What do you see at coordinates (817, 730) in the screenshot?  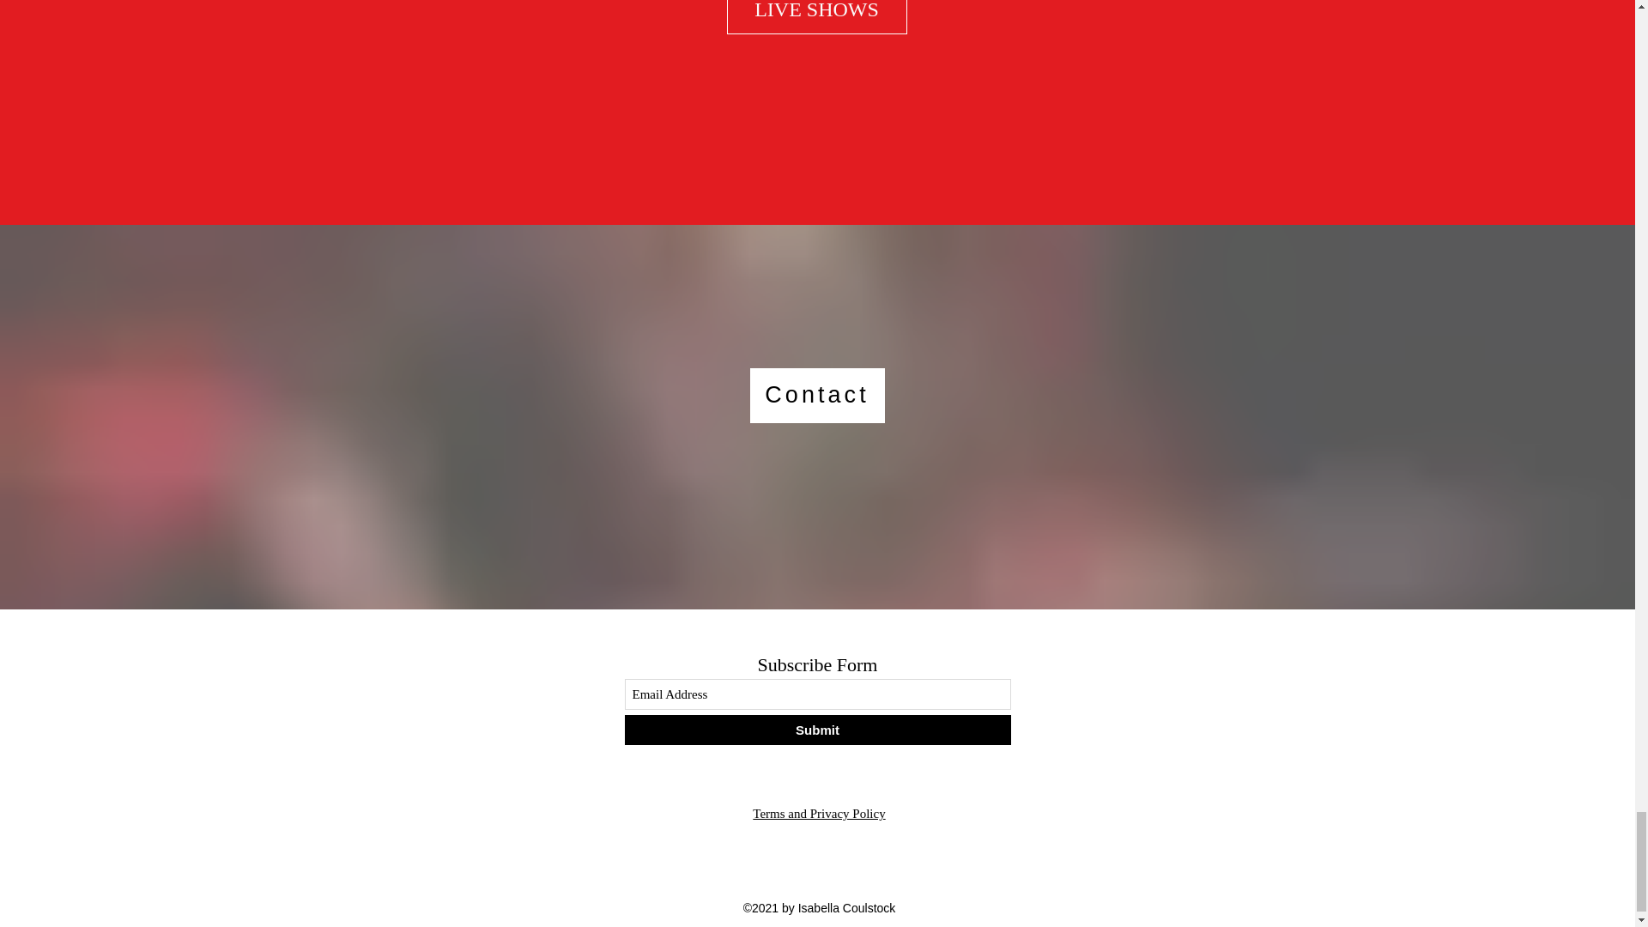 I see `Submit` at bounding box center [817, 730].